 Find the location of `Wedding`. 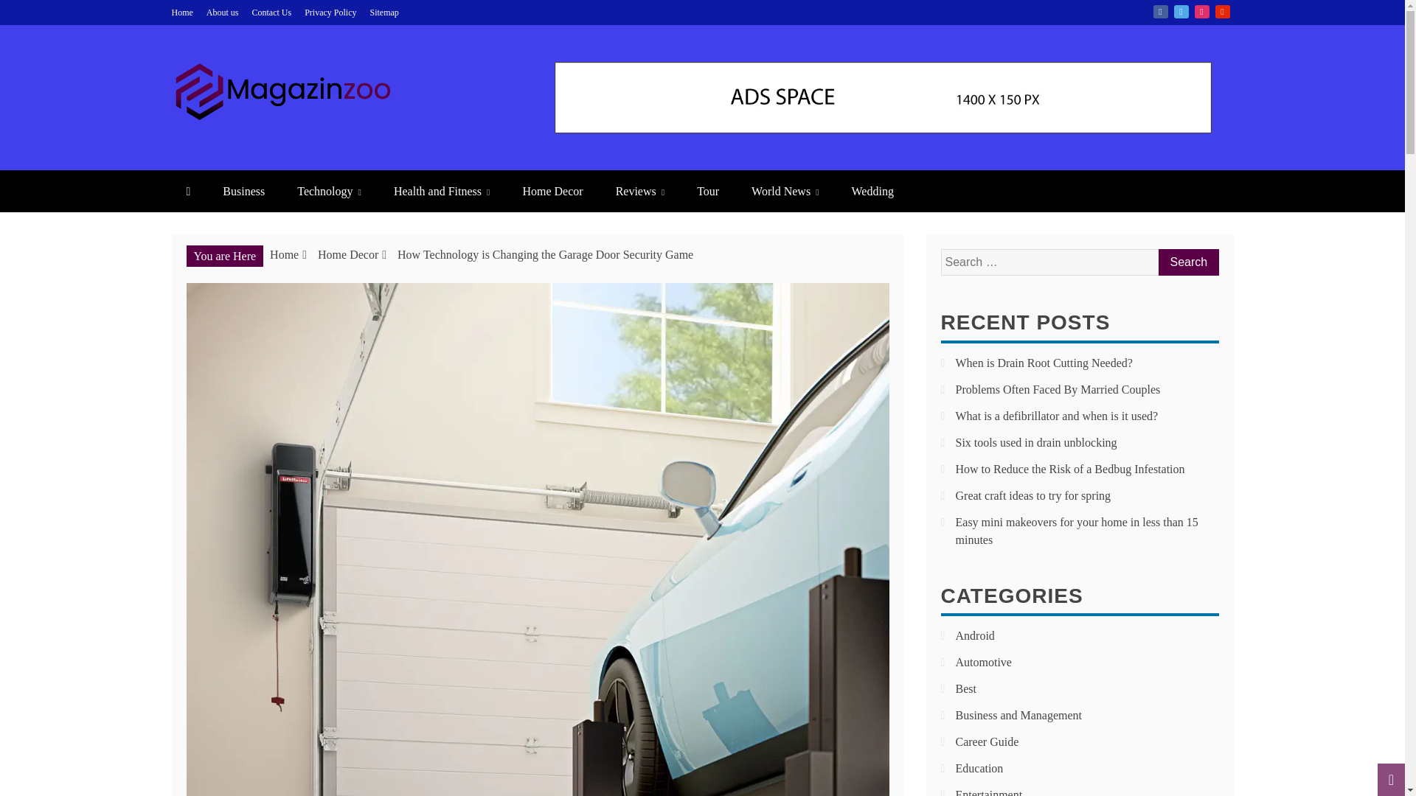

Wedding is located at coordinates (872, 192).